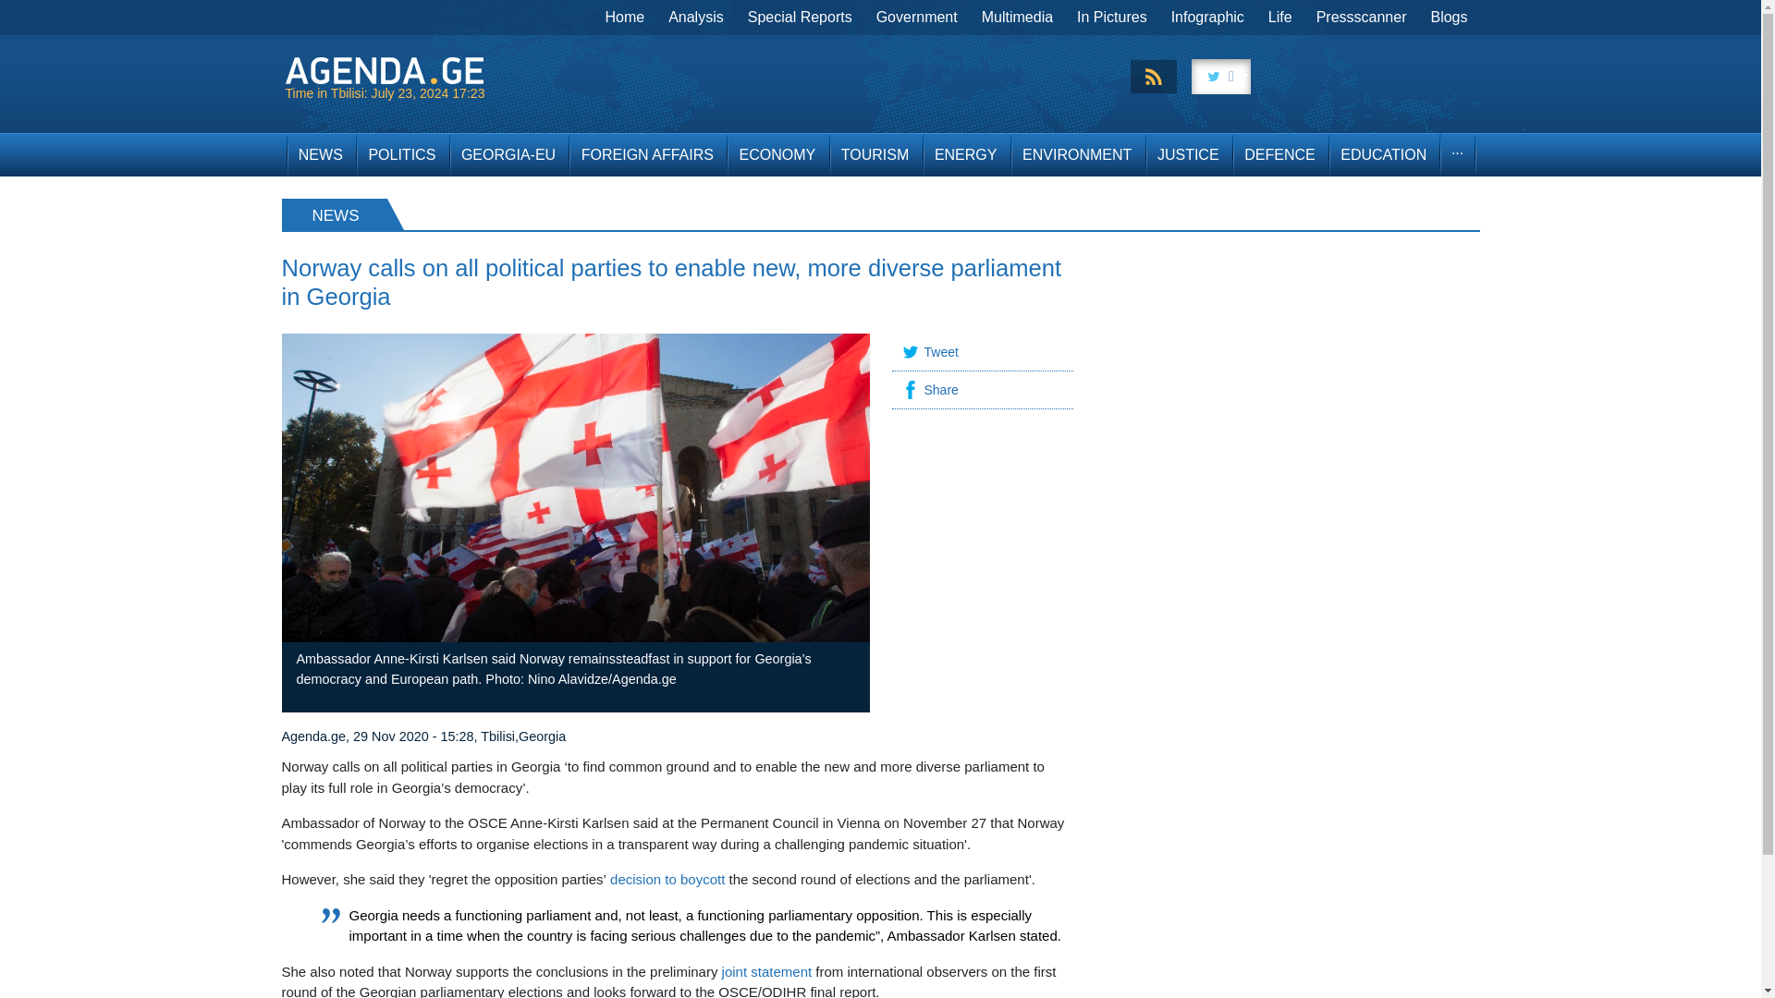 The height and width of the screenshot is (998, 1775). Describe the element at coordinates (1111, 17) in the screenshot. I see `In Pictures` at that location.